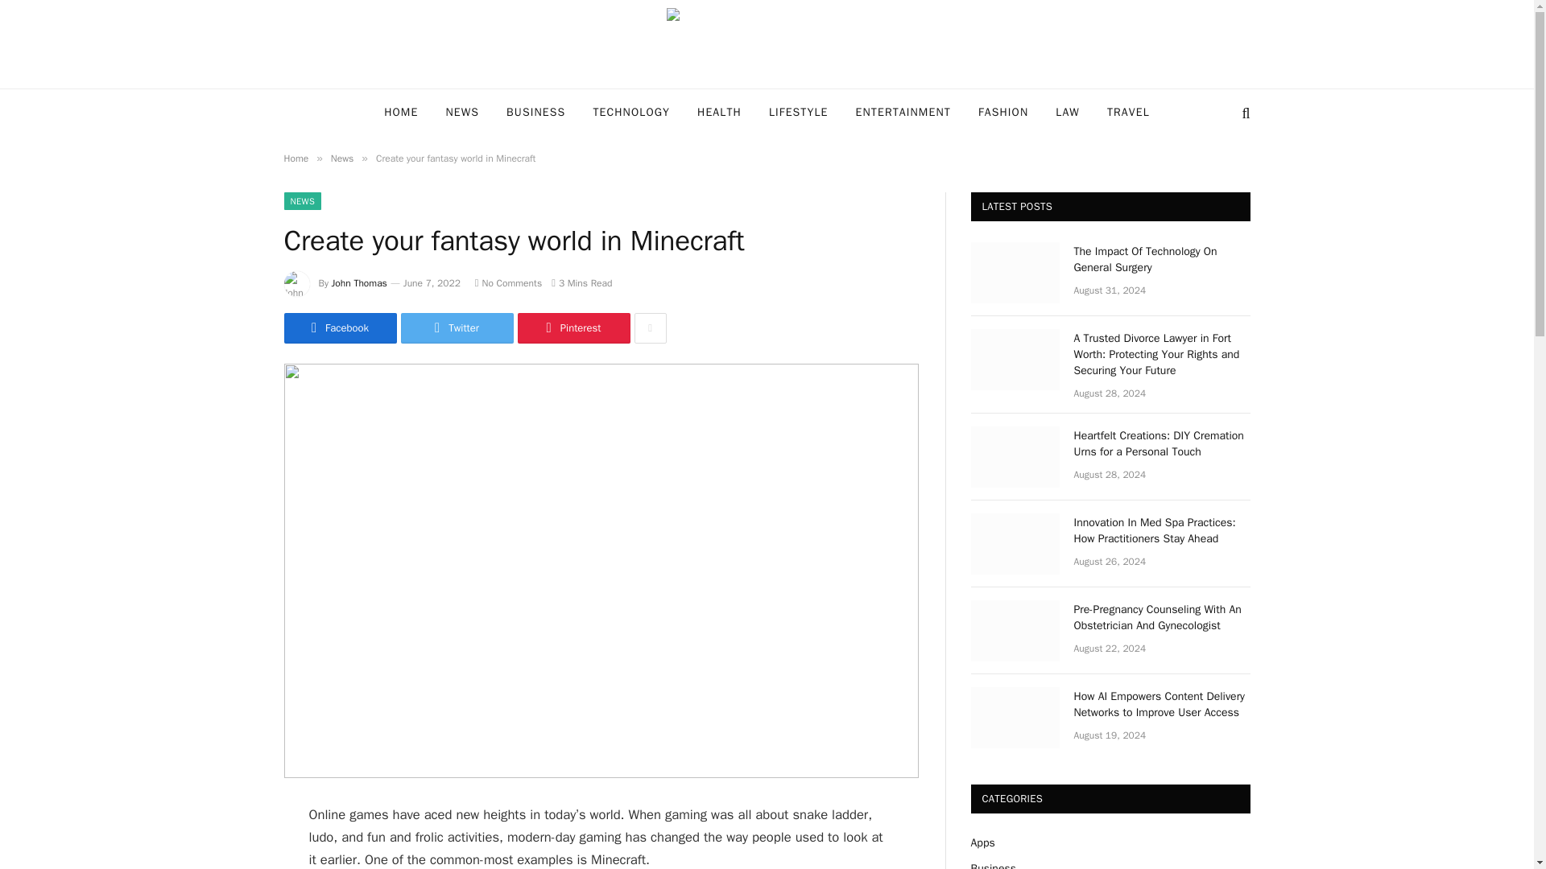 This screenshot has width=1546, height=869. Describe the element at coordinates (295, 159) in the screenshot. I see `Home` at that location.